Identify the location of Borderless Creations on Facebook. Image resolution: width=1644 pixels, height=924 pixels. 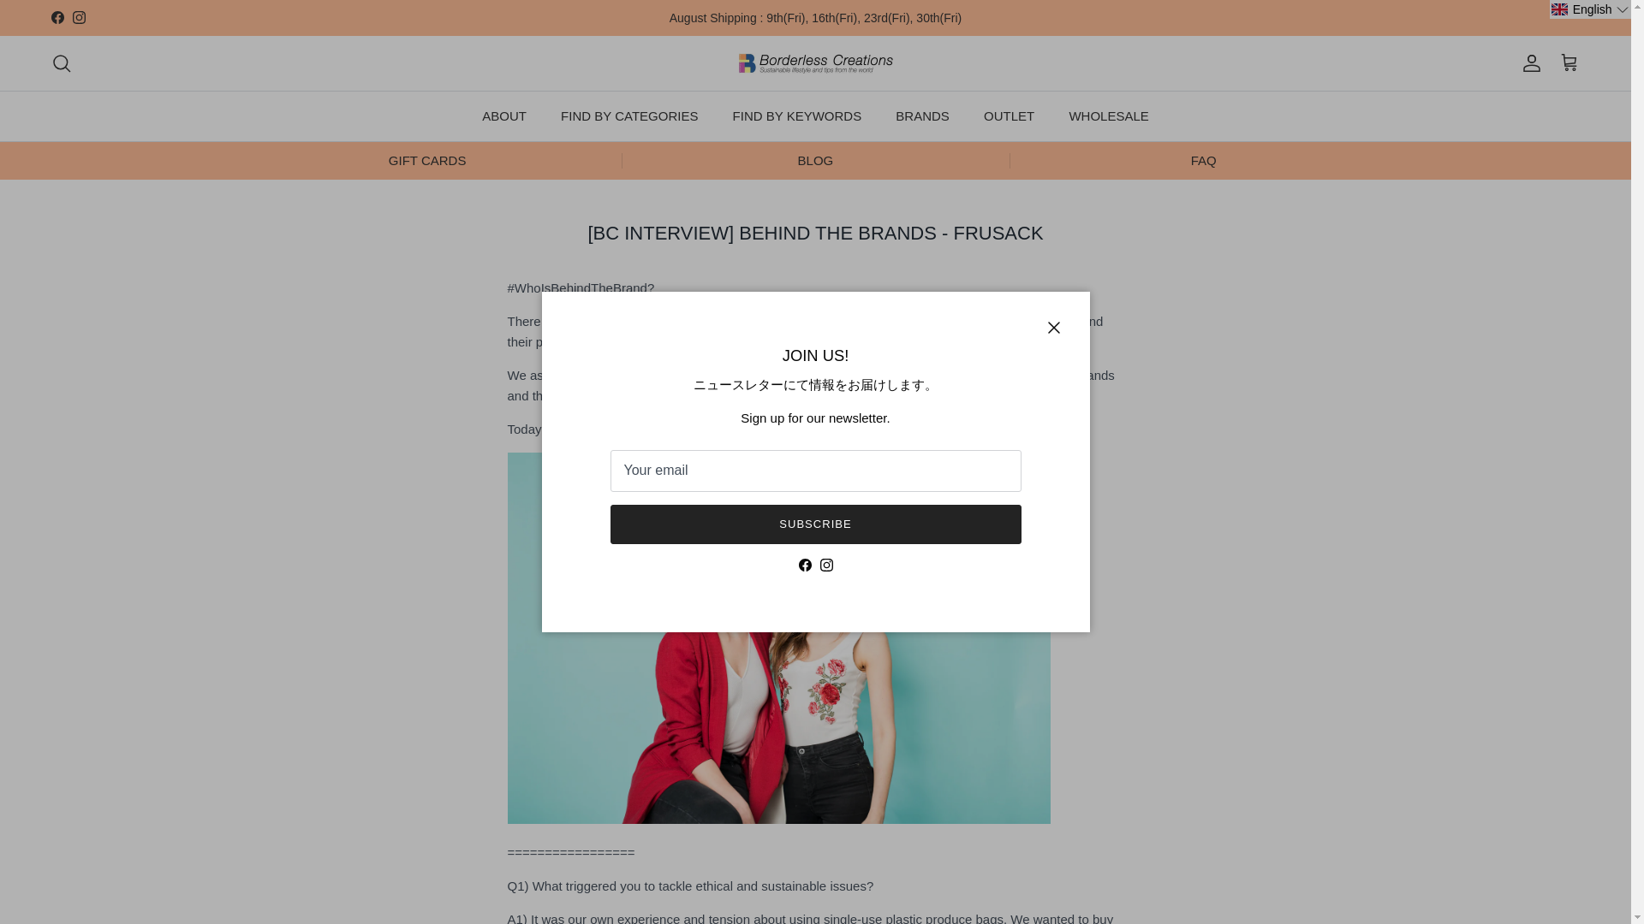
(803, 565).